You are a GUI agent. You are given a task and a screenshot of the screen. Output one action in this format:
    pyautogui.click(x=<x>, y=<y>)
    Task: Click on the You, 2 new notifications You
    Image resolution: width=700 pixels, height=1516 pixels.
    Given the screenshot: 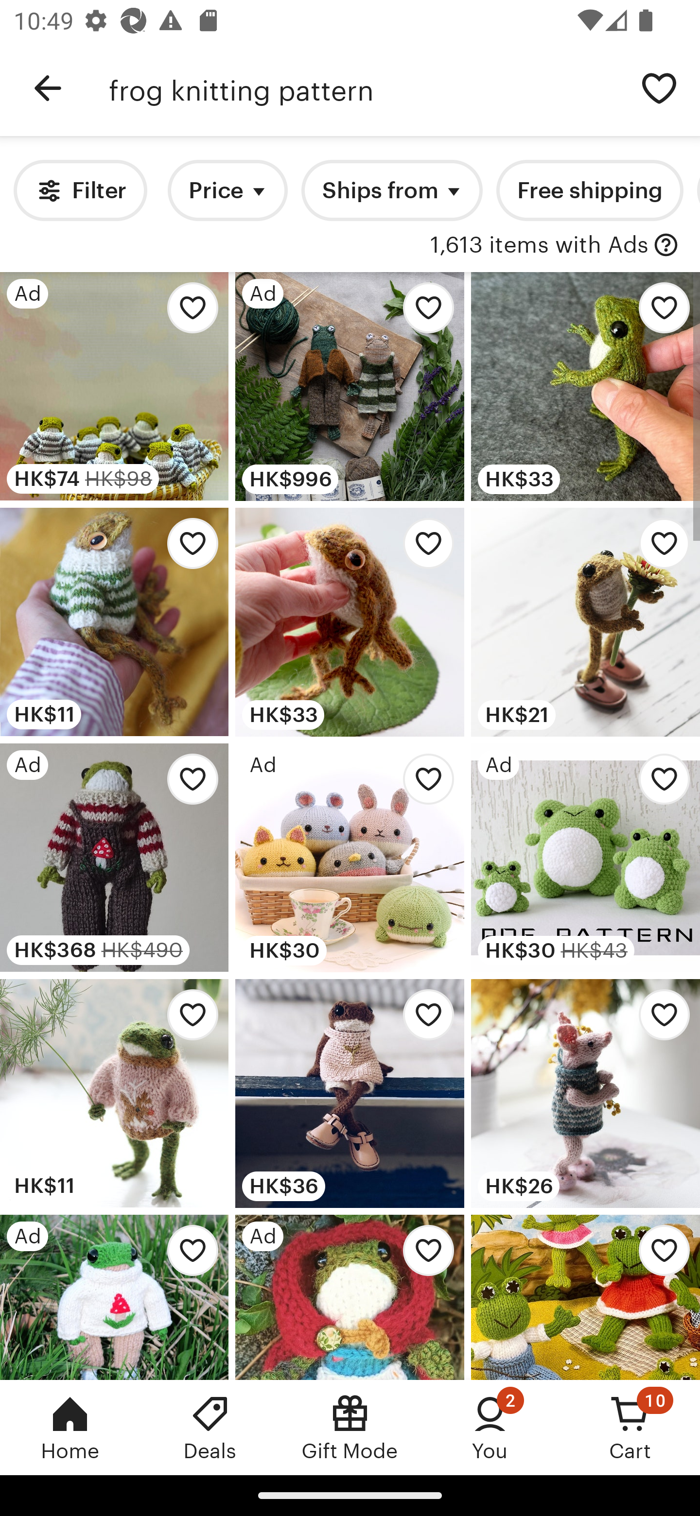 What is the action you would take?
    pyautogui.click(x=490, y=1427)
    